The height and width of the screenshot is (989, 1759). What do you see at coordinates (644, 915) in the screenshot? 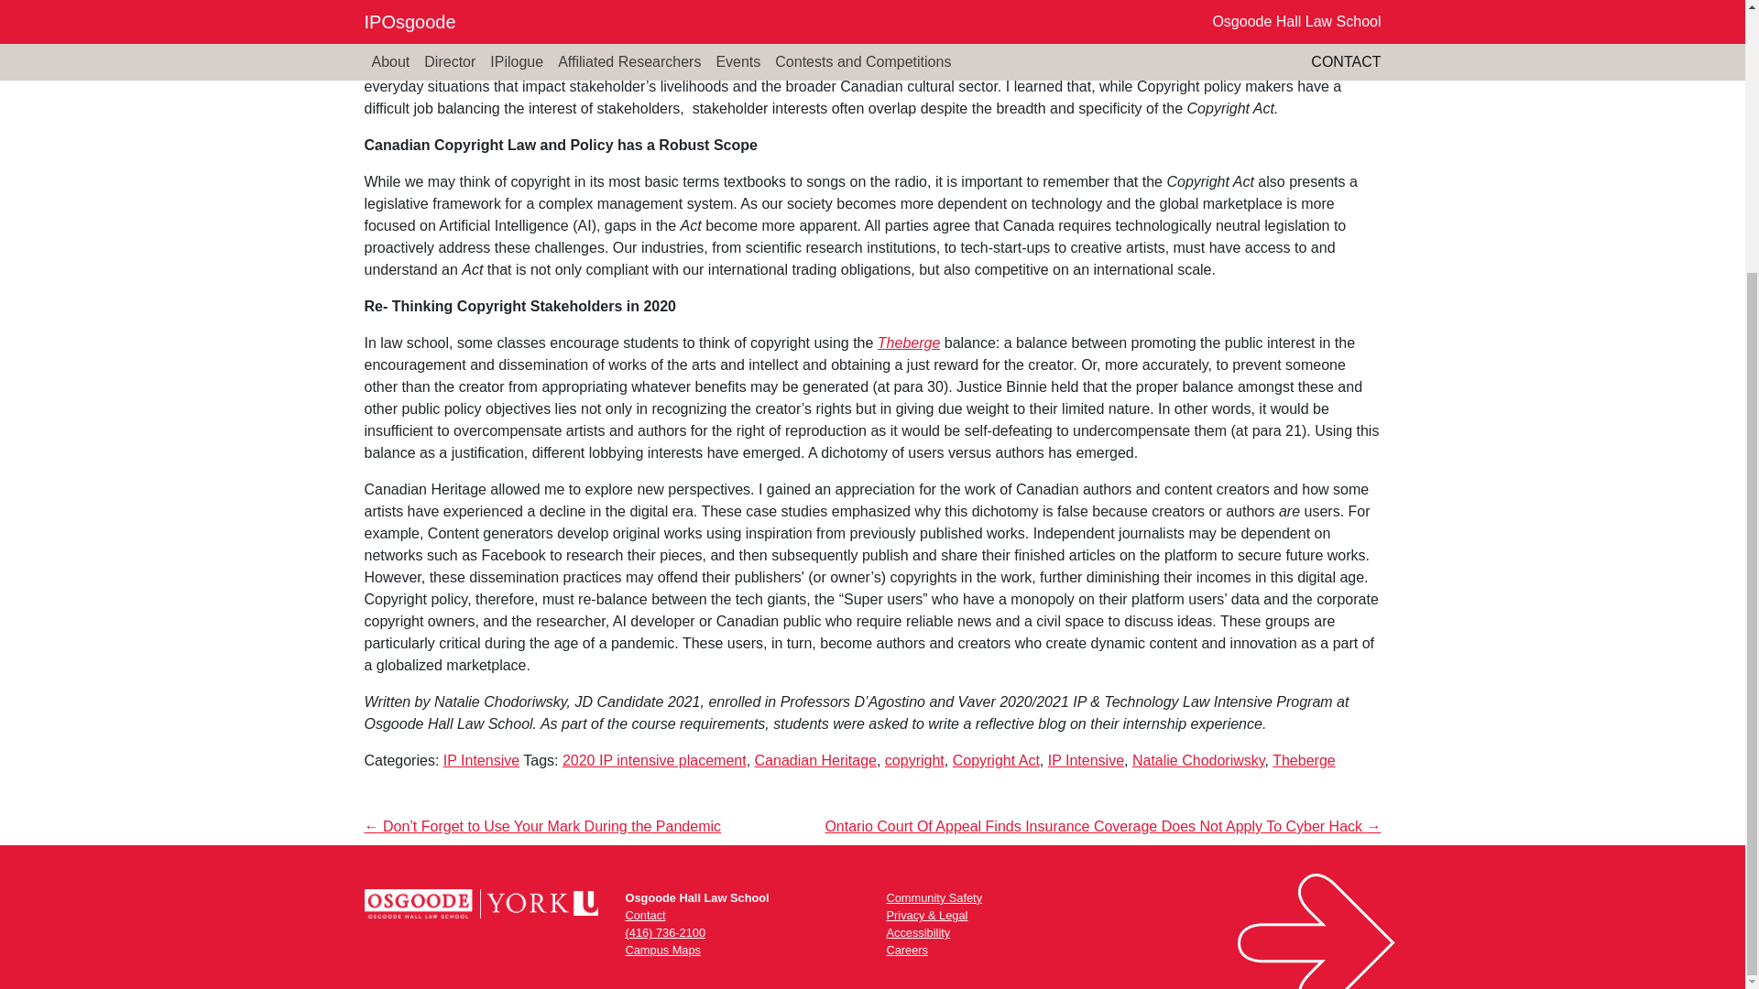
I see `Contact` at bounding box center [644, 915].